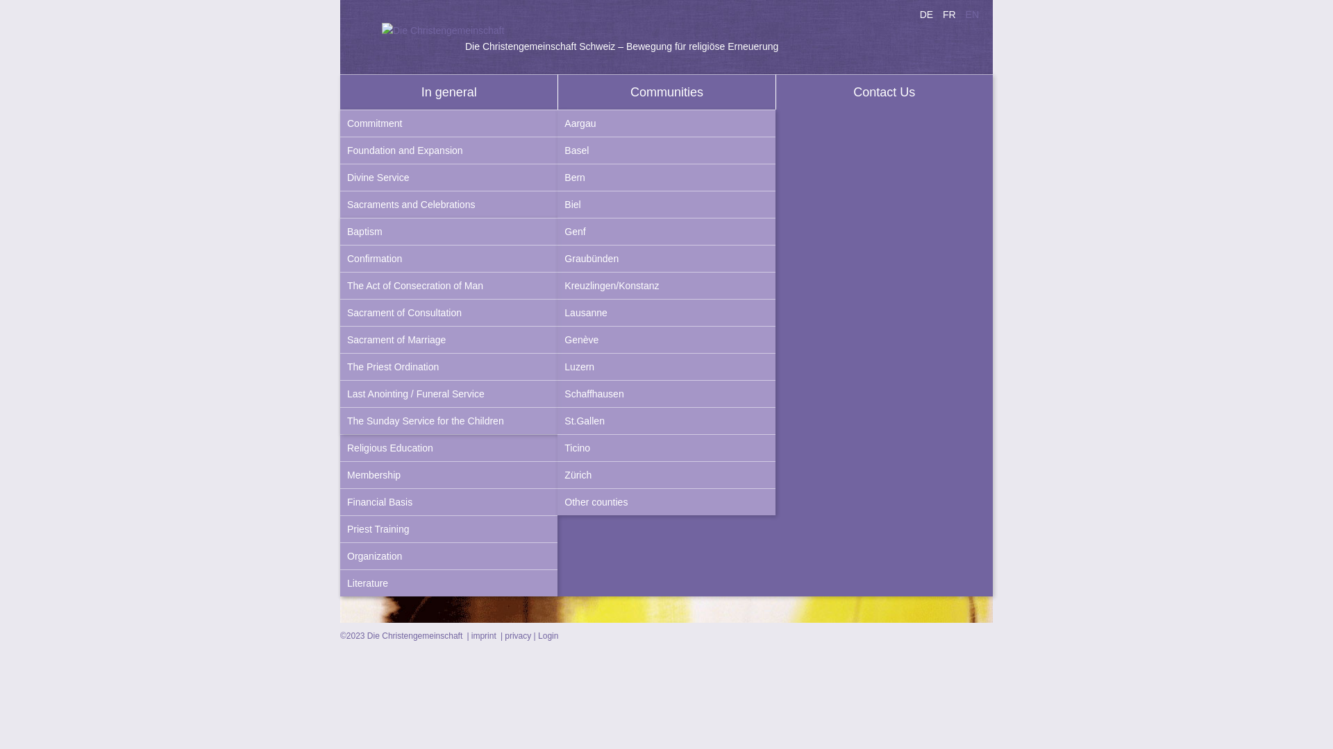 The image size is (1333, 749). What do you see at coordinates (448, 502) in the screenshot?
I see `Financial Basis` at bounding box center [448, 502].